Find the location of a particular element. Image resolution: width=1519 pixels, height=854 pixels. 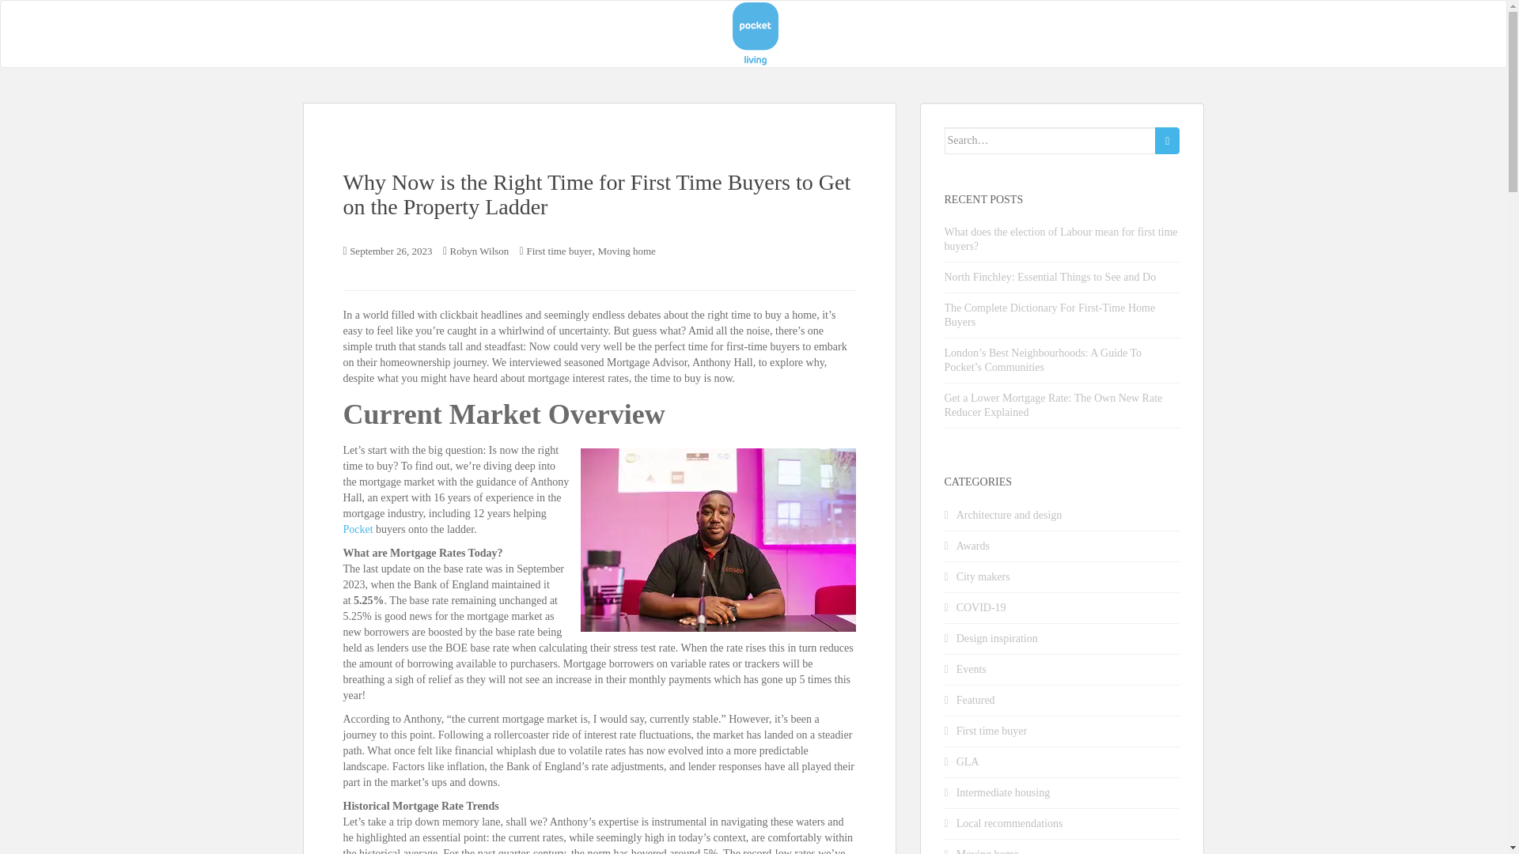

Search is located at coordinates (1167, 141).